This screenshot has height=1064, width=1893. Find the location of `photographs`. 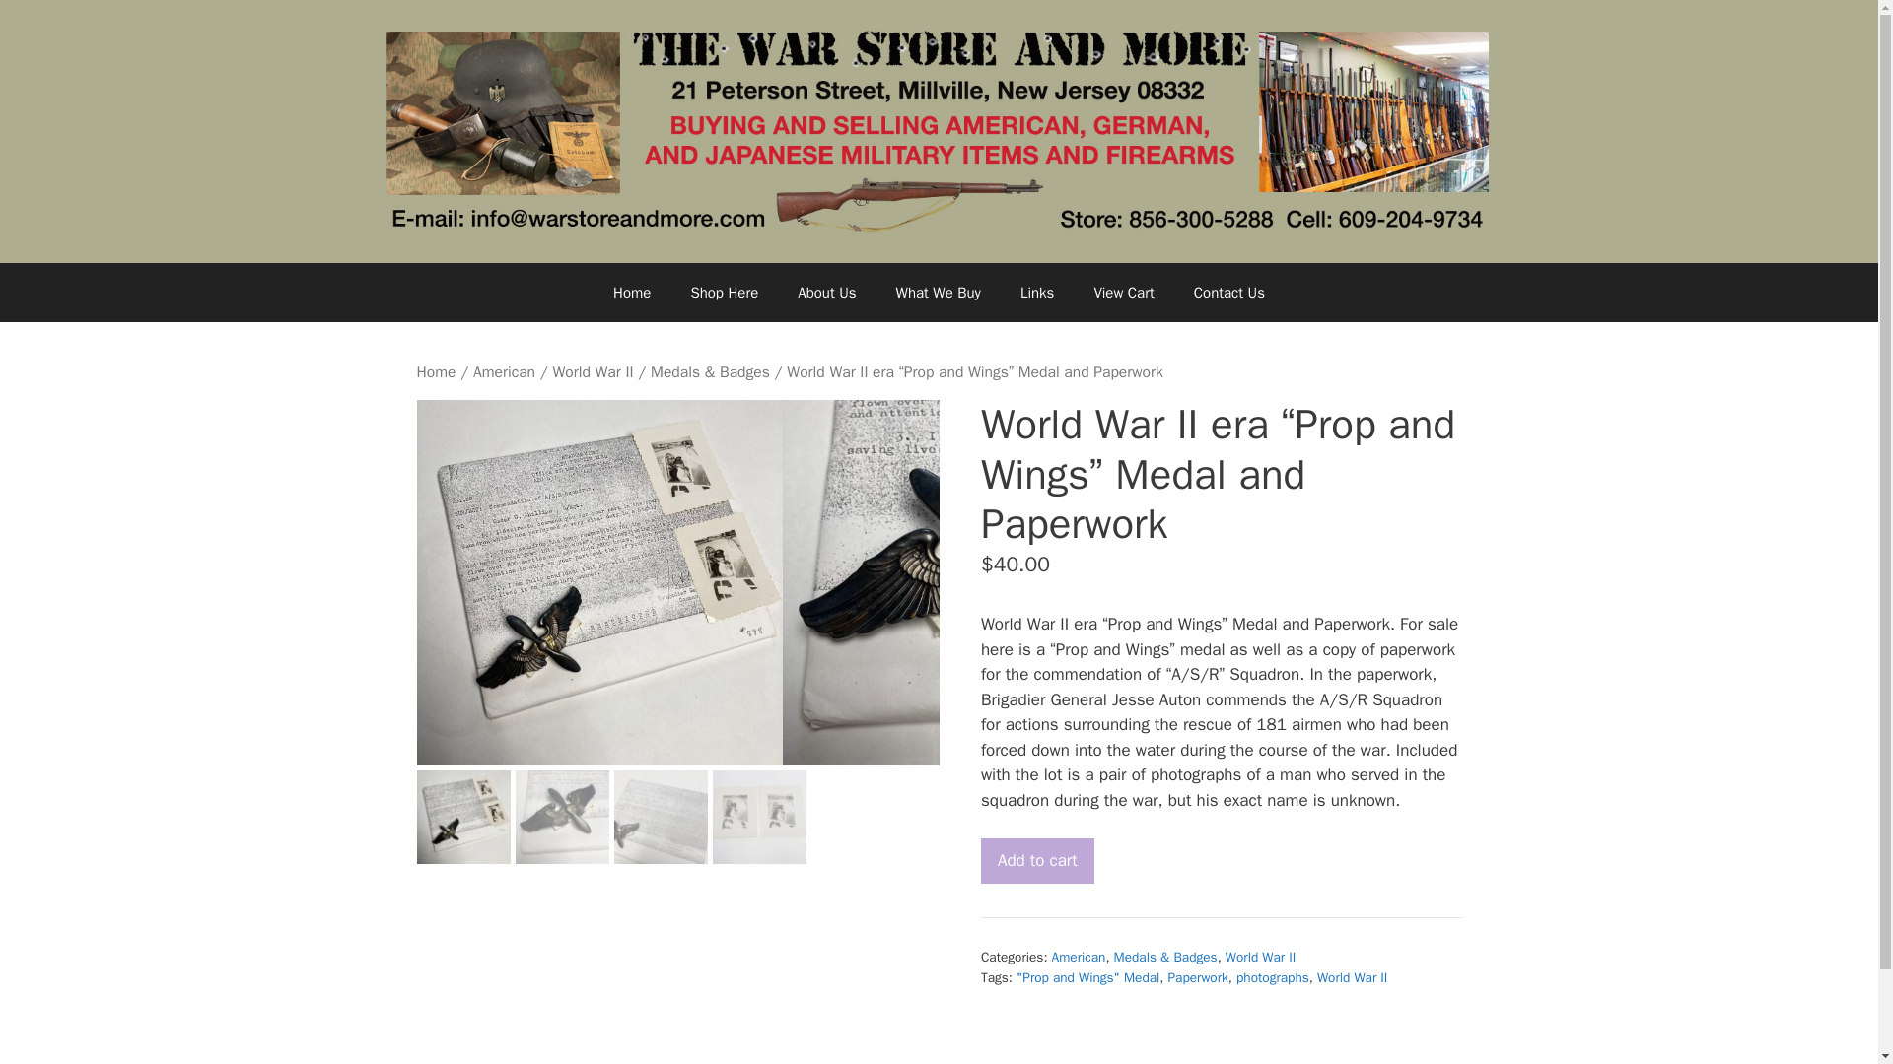

photographs is located at coordinates (1272, 977).